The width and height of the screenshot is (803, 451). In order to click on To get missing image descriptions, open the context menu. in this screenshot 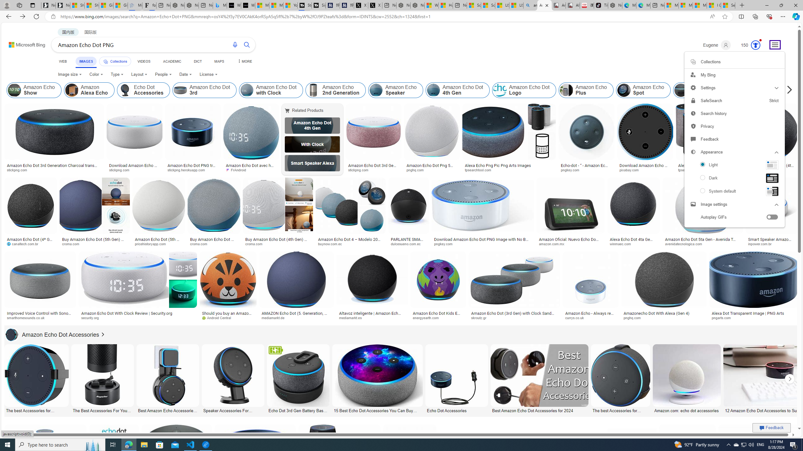, I will do `click(772, 165)`.